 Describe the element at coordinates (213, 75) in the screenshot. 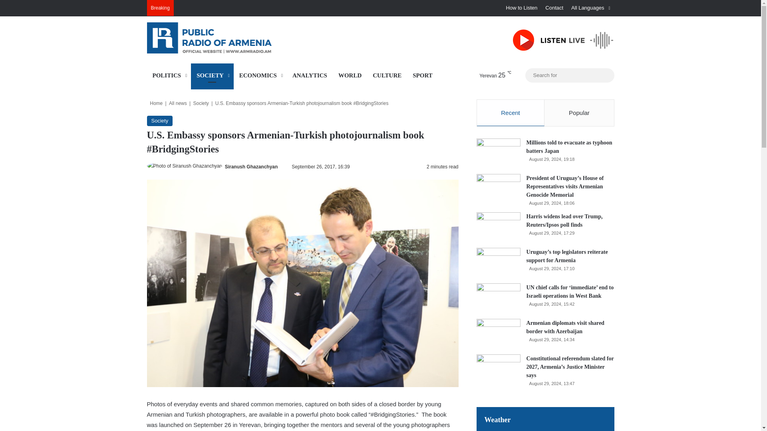

I see `SOCIETY` at that location.